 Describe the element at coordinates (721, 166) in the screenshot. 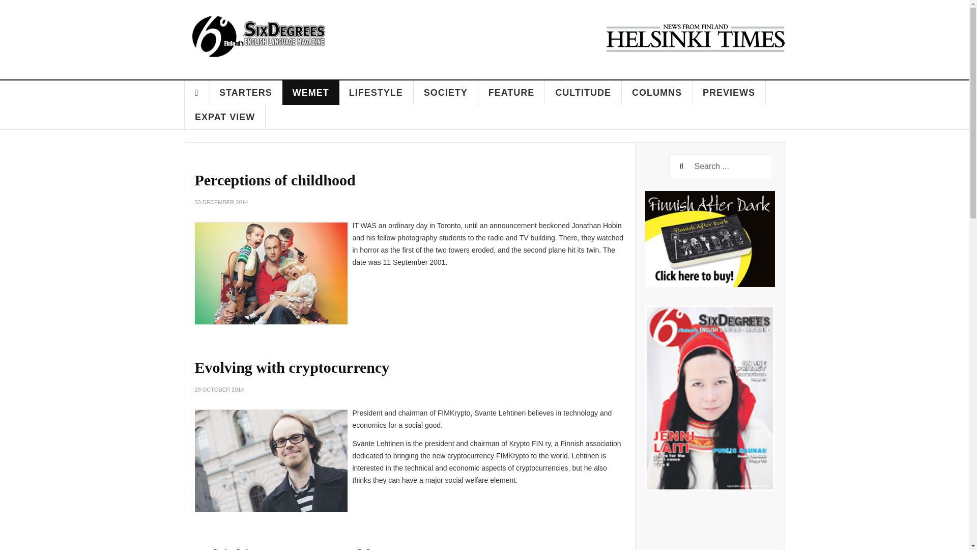

I see `Search ...` at that location.